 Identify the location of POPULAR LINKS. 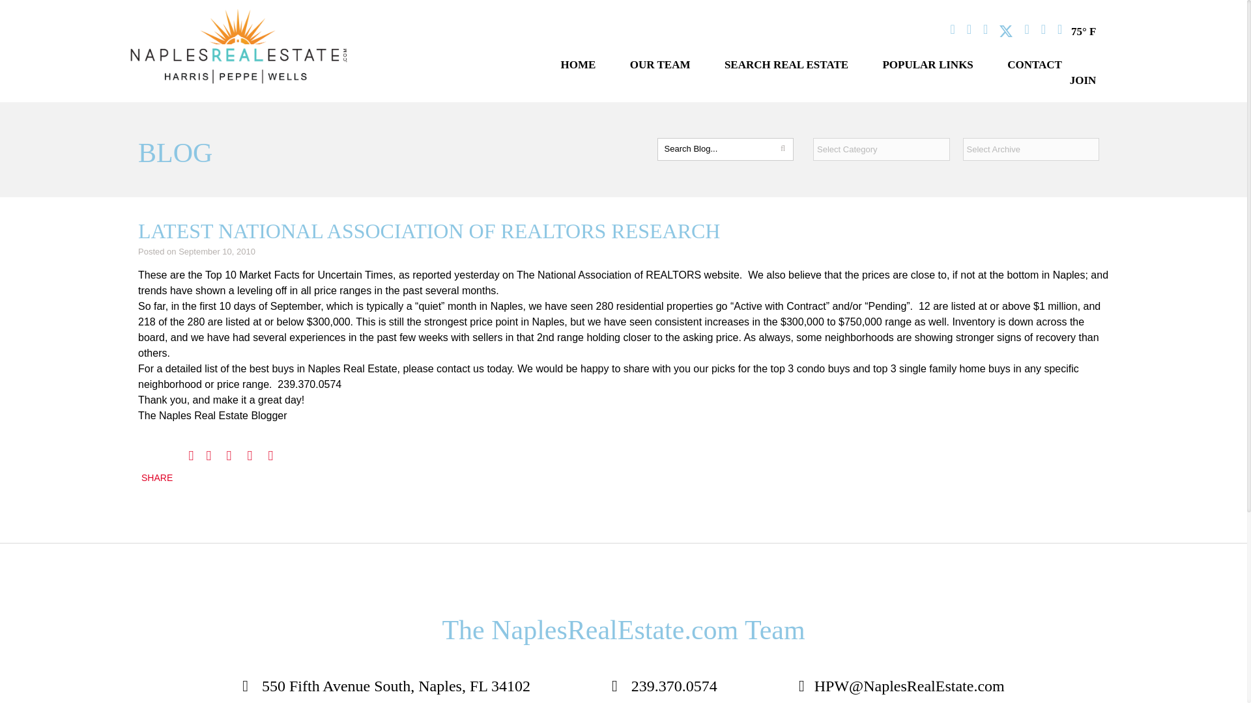
(927, 64).